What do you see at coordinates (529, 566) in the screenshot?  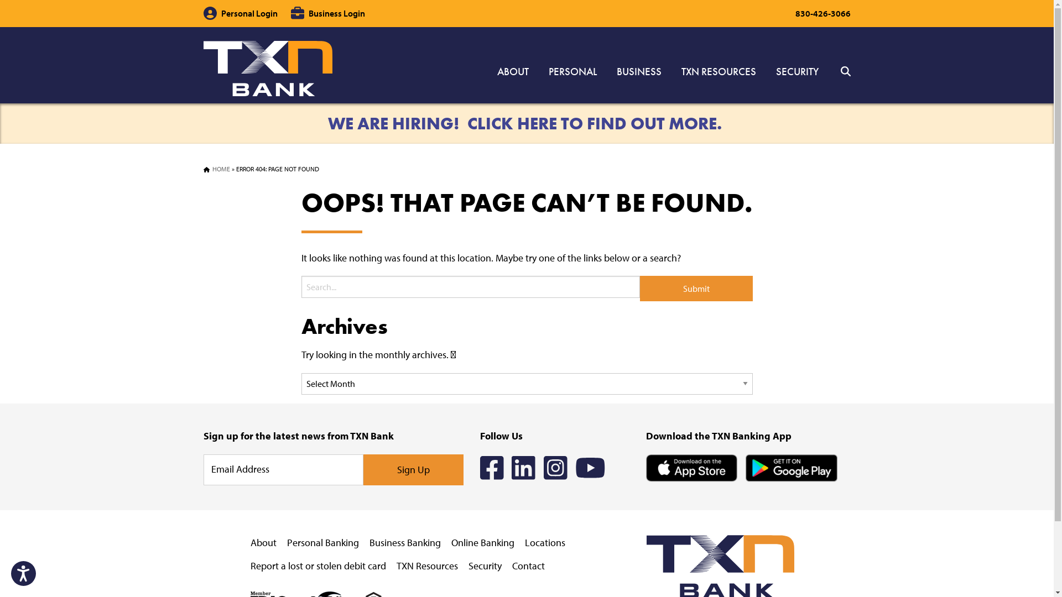 I see `Contact` at bounding box center [529, 566].